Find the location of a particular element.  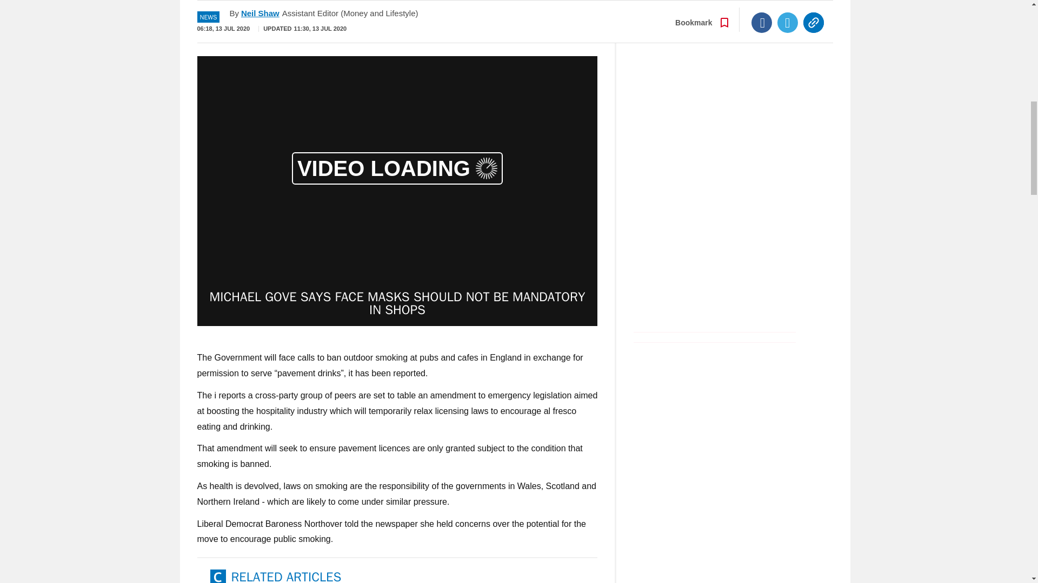

Go is located at coordinates (520, 21).